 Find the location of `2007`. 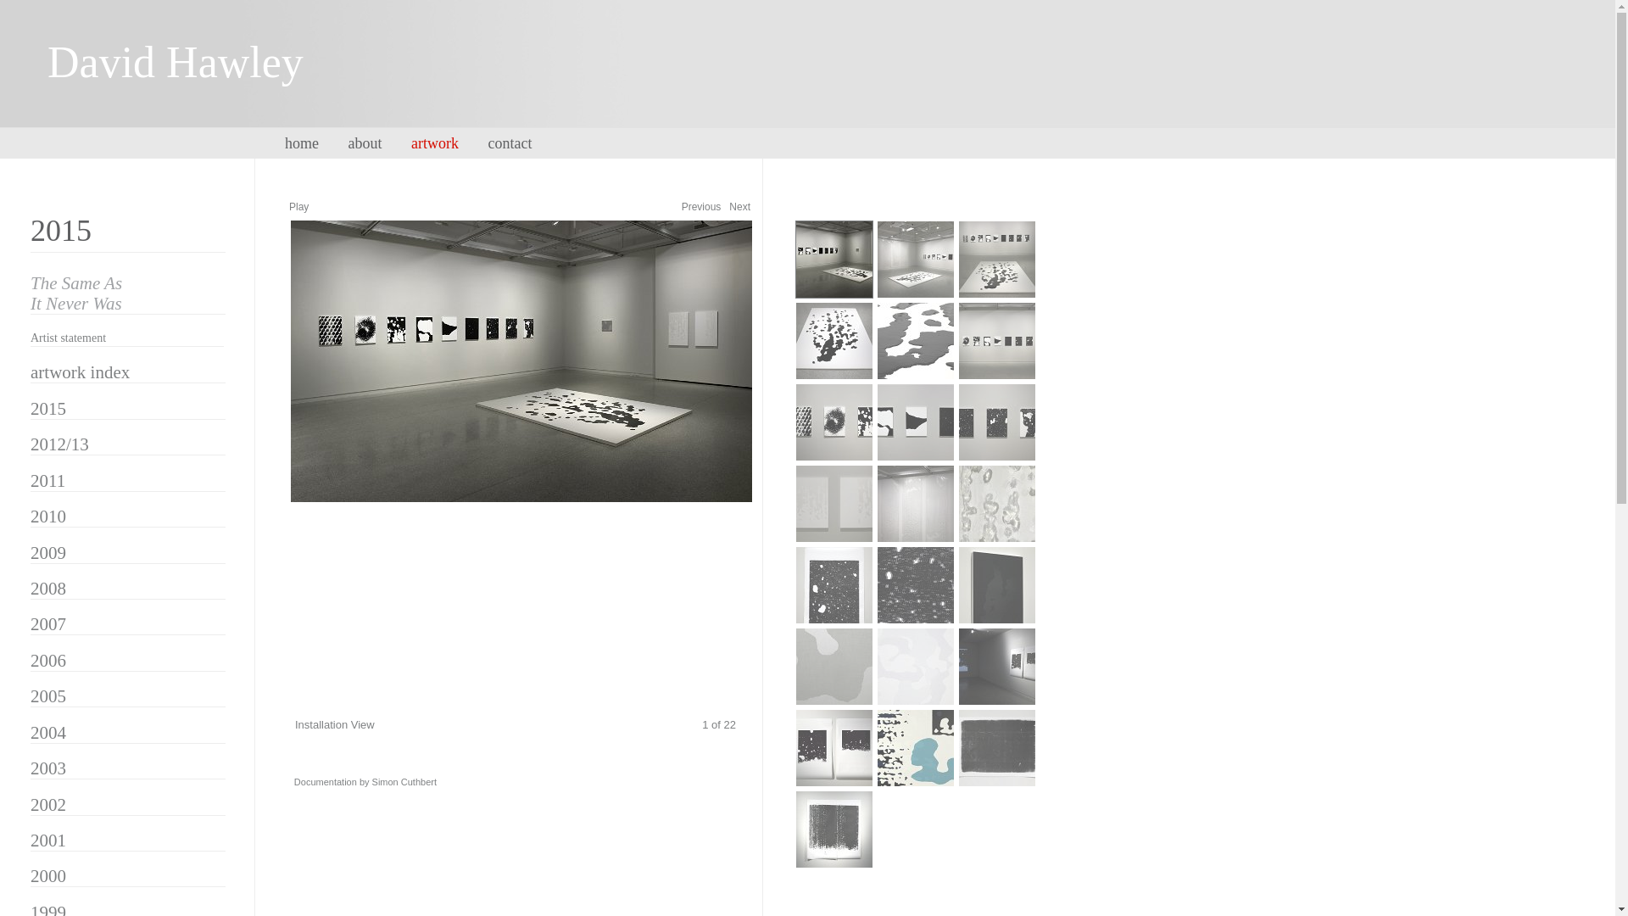

2007 is located at coordinates (48, 624).